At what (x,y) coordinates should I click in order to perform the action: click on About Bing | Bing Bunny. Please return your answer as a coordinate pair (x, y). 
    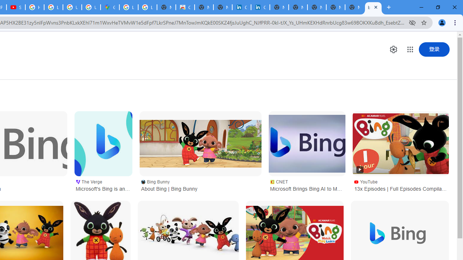
    Looking at the image, I should click on (200, 144).